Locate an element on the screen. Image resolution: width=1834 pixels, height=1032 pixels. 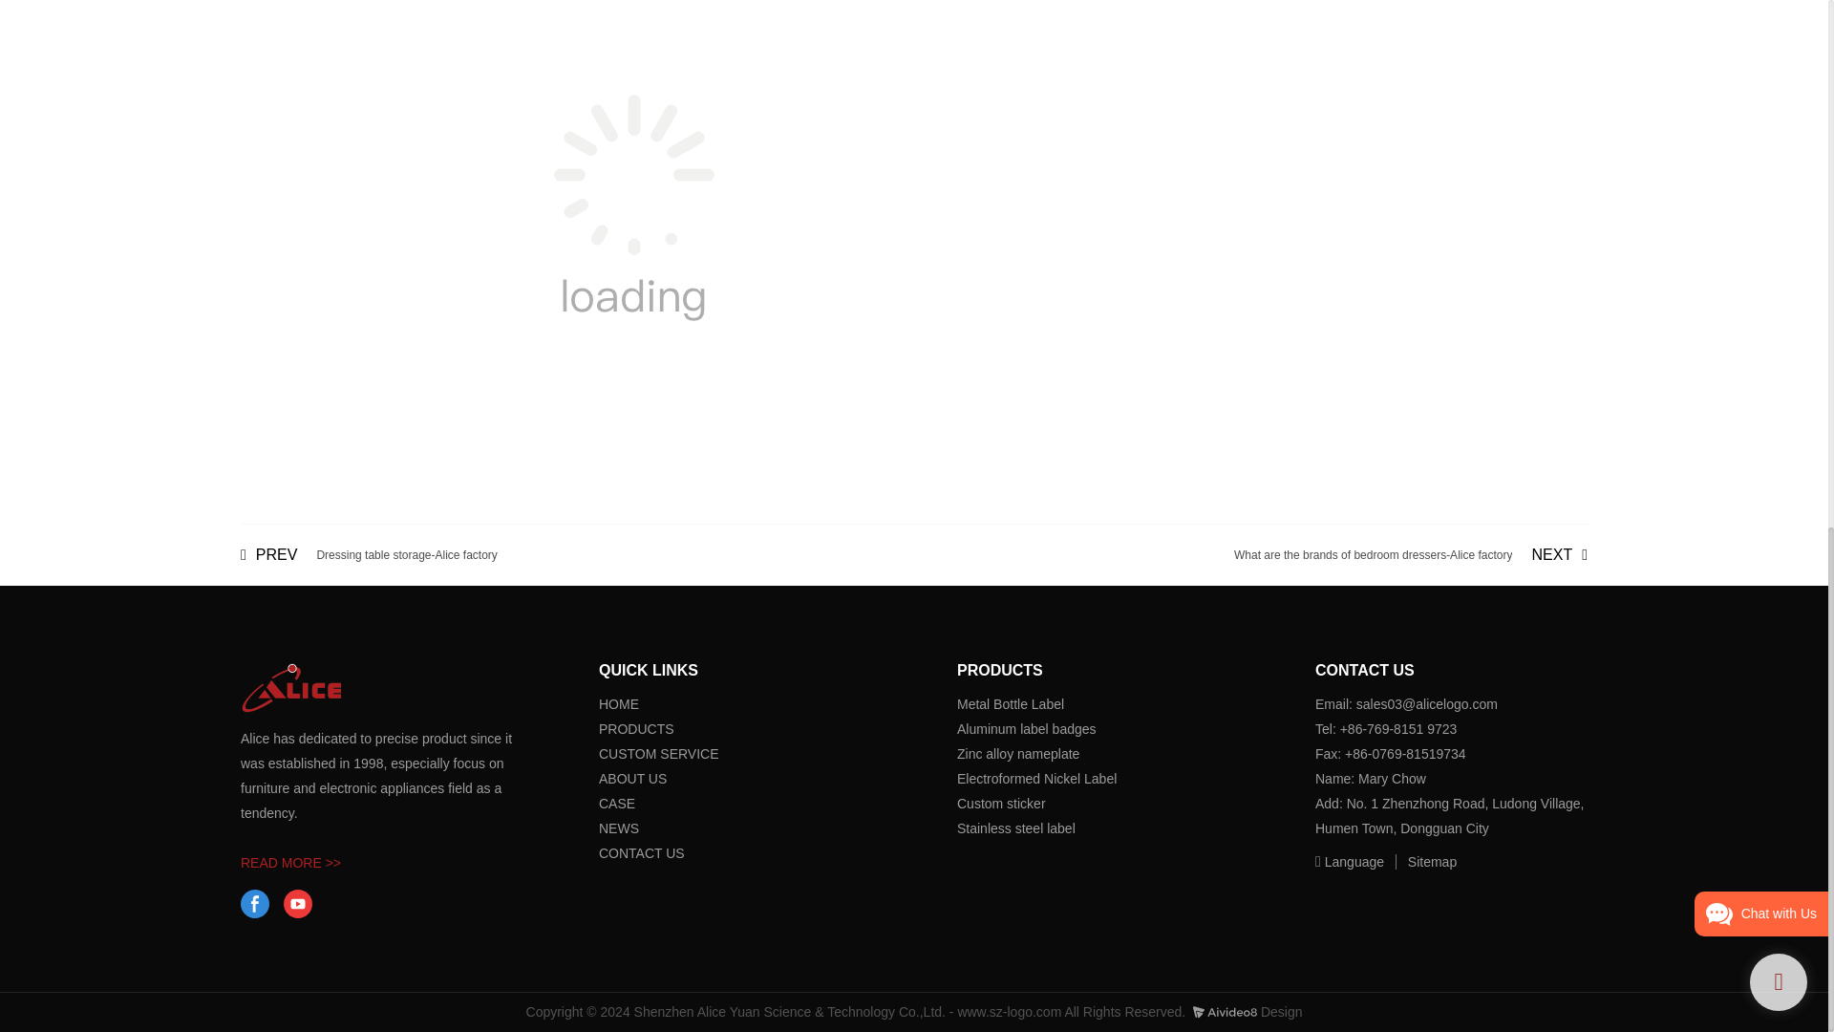
youtube is located at coordinates (642, 852).